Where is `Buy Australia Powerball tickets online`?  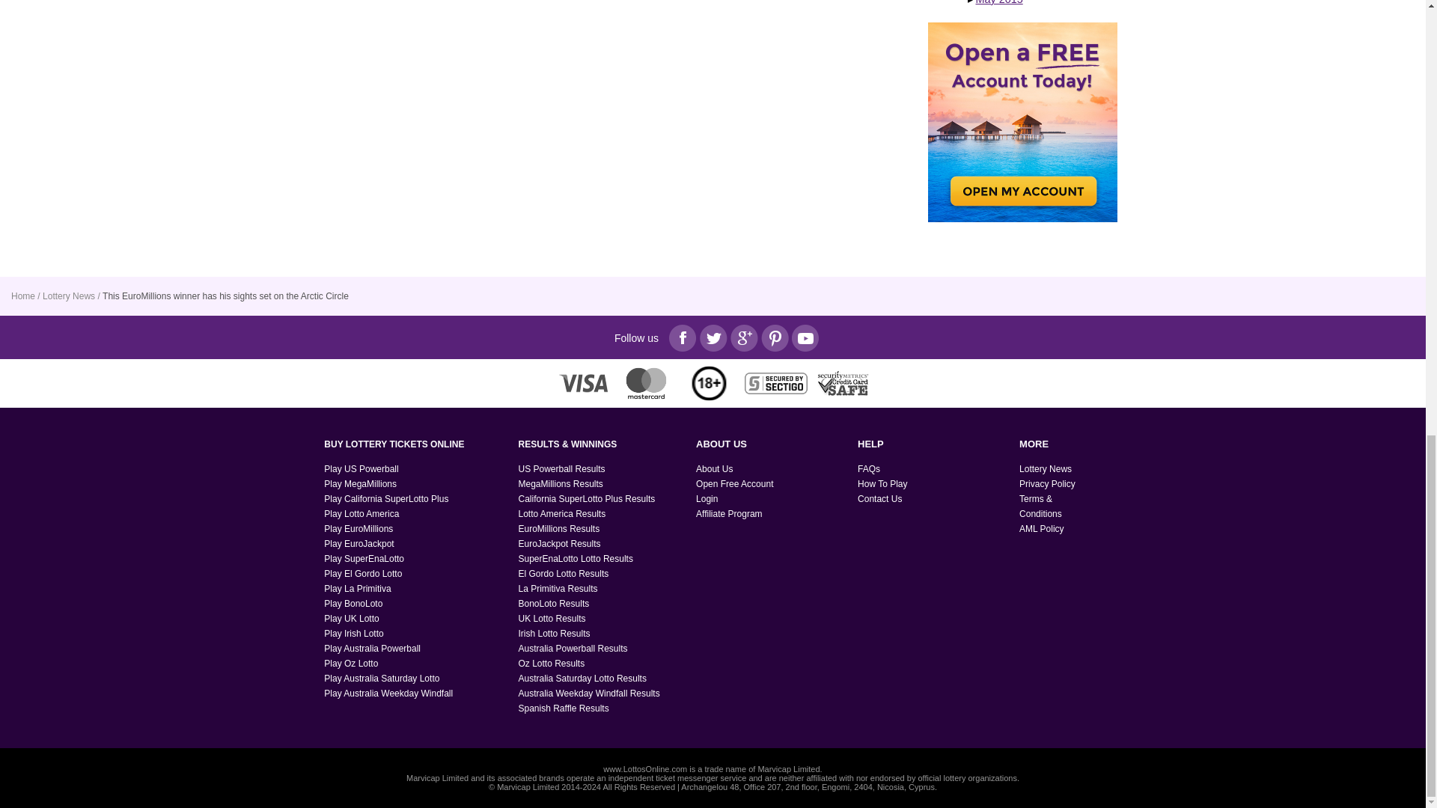 Buy Australia Powerball tickets online is located at coordinates (373, 648).